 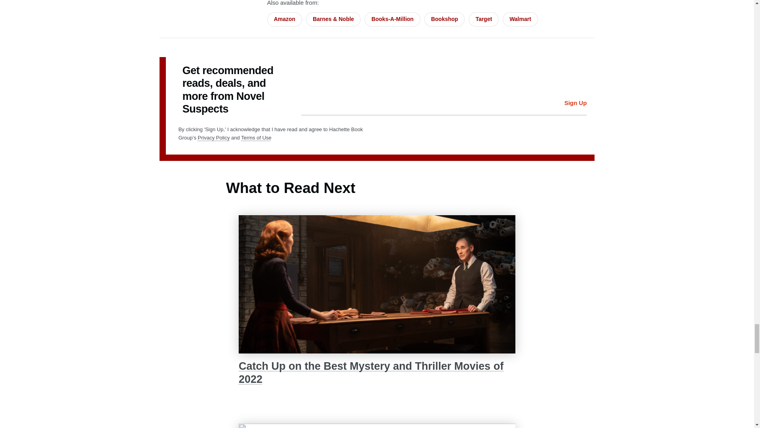 I want to click on Privacy Policy, so click(x=214, y=138).